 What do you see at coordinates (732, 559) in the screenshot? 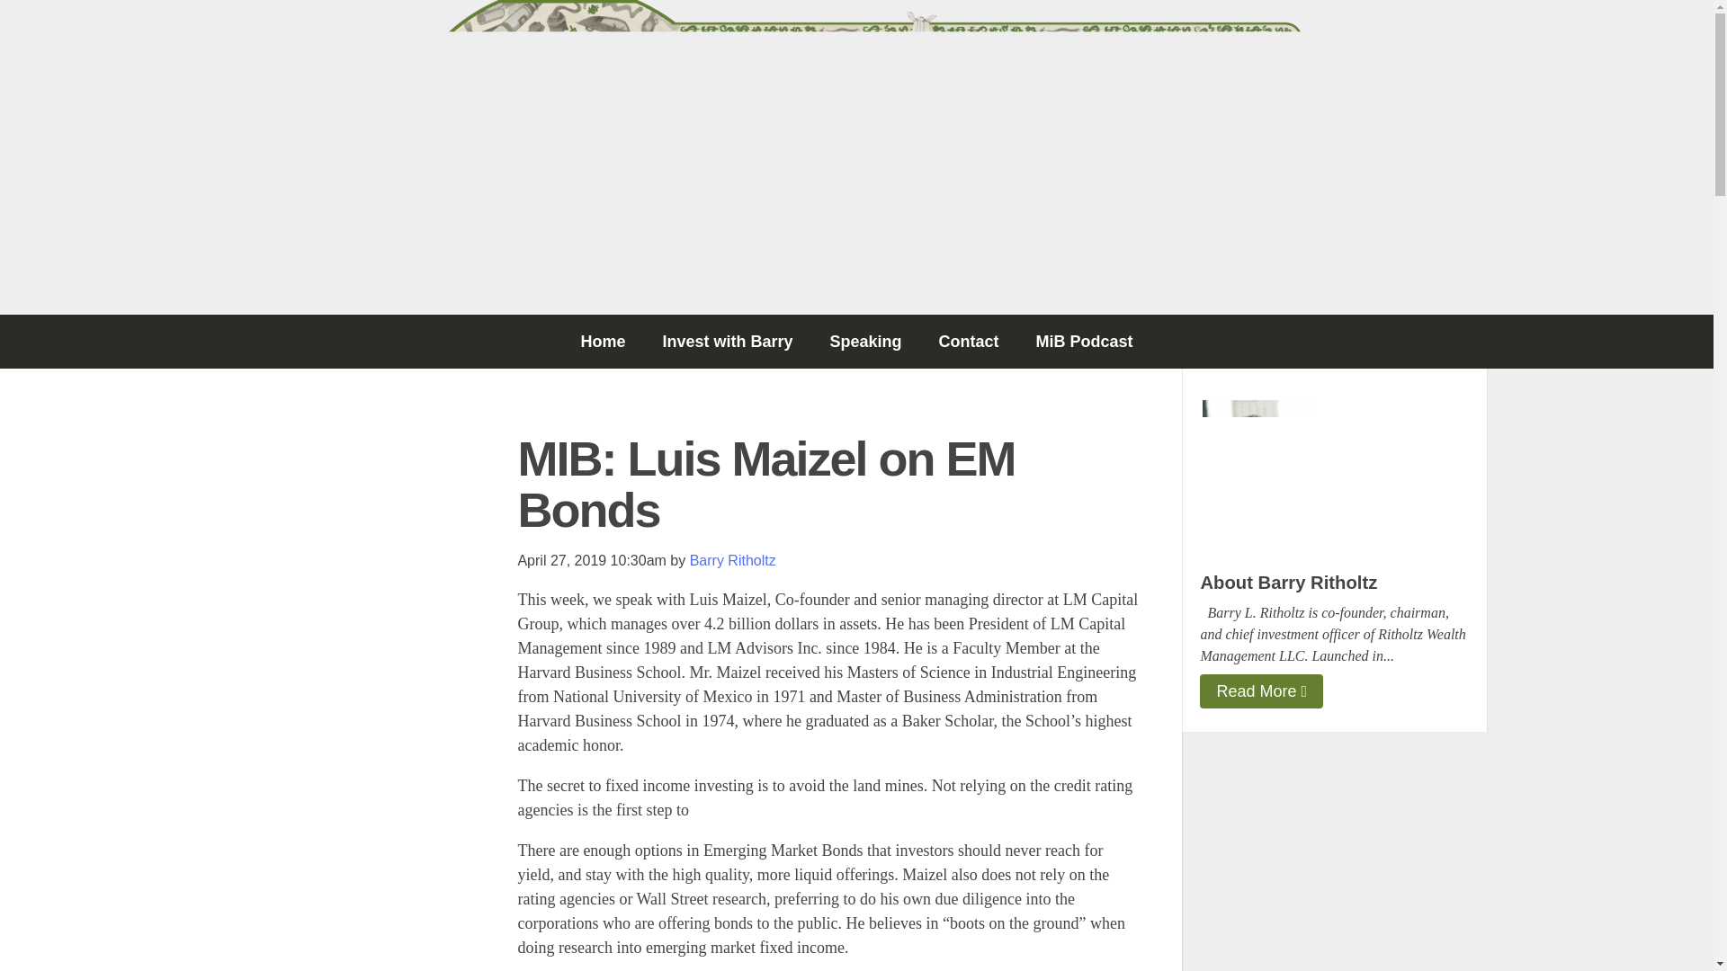
I see `Posts by Barry Ritholtz` at bounding box center [732, 559].